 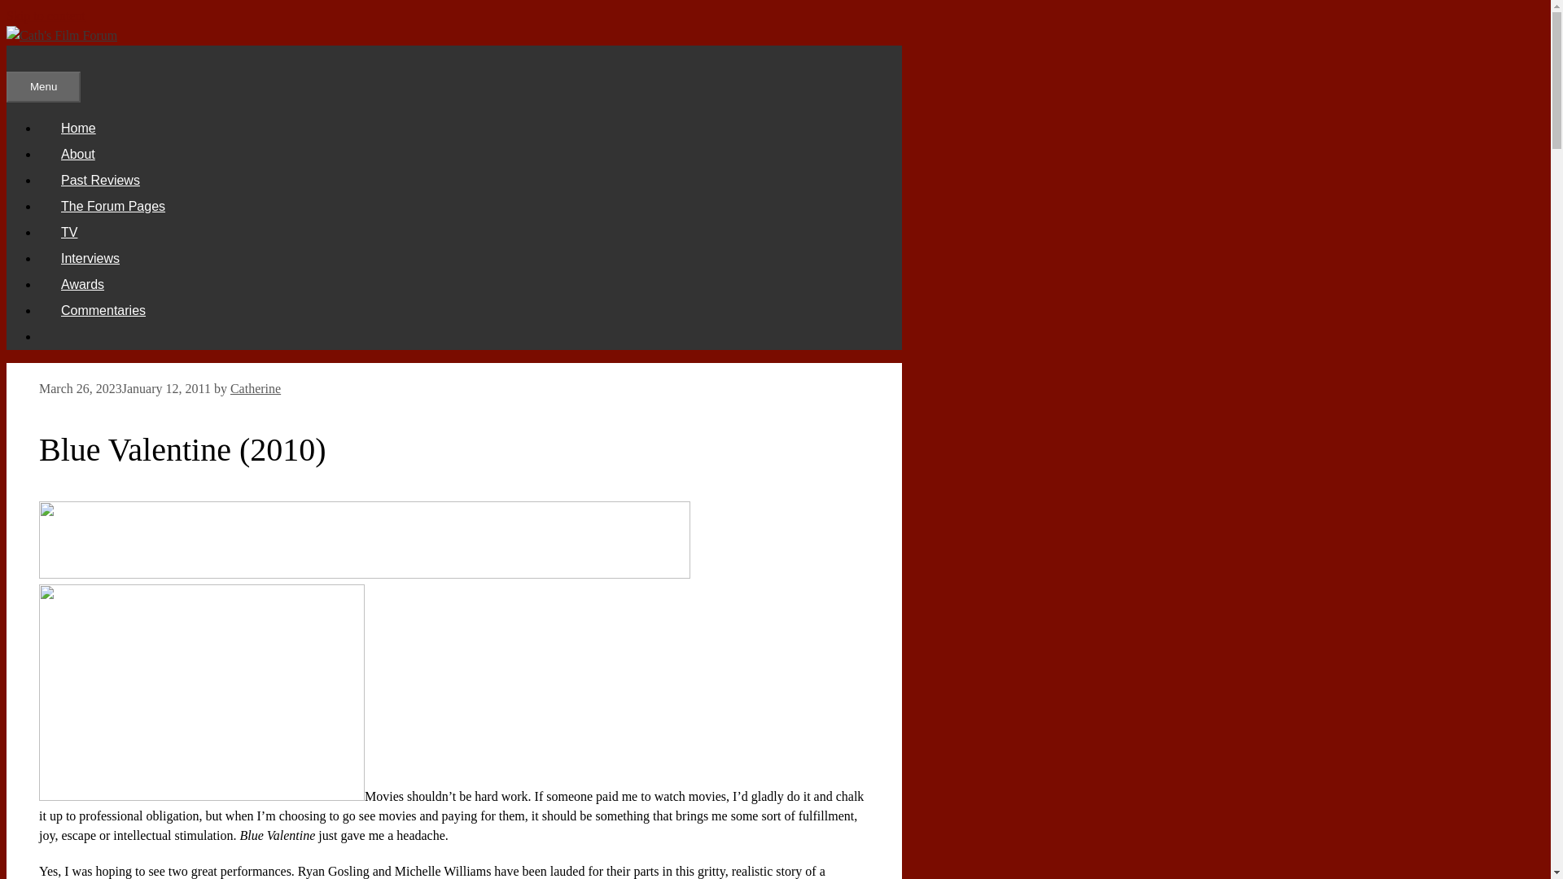 What do you see at coordinates (78, 154) in the screenshot?
I see `About` at bounding box center [78, 154].